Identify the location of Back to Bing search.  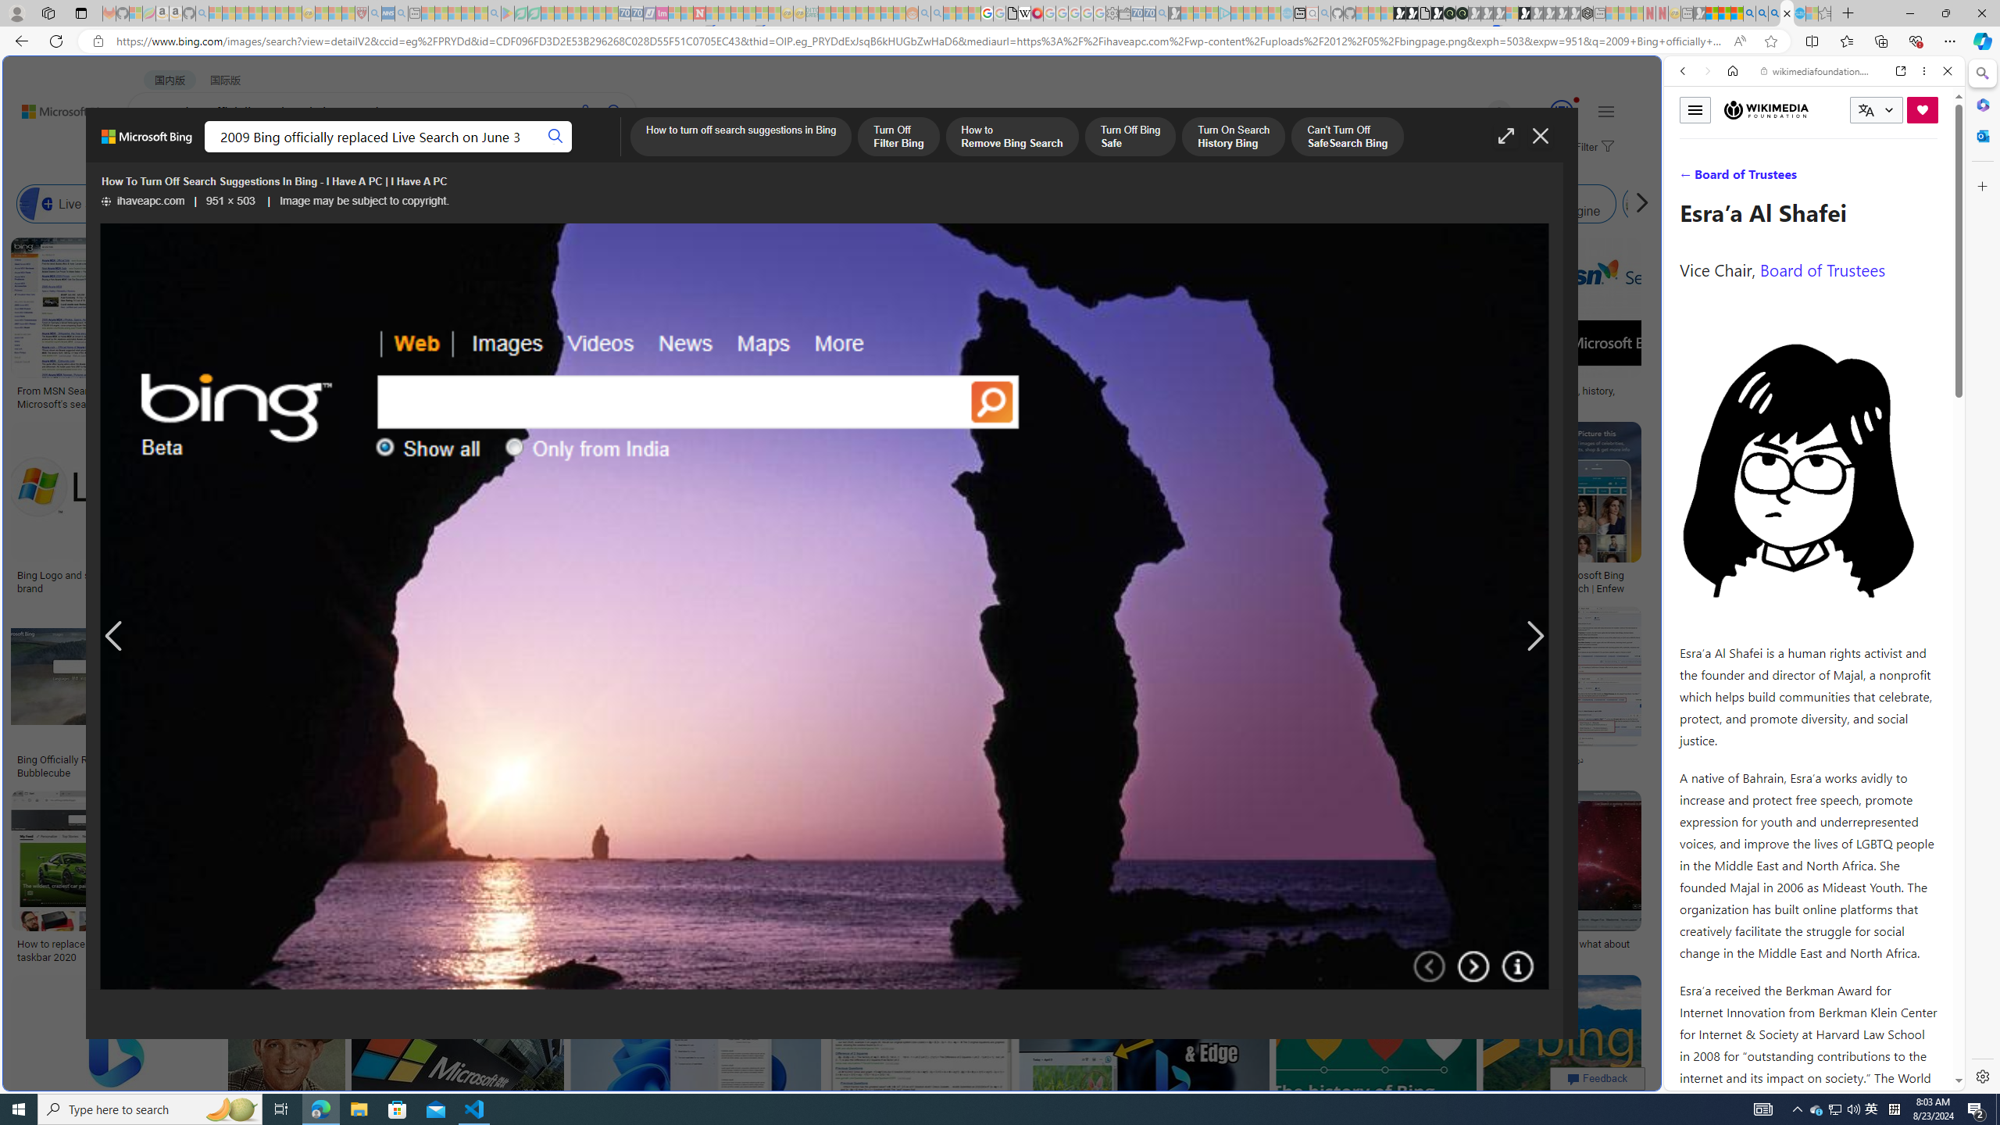
(58, 108).